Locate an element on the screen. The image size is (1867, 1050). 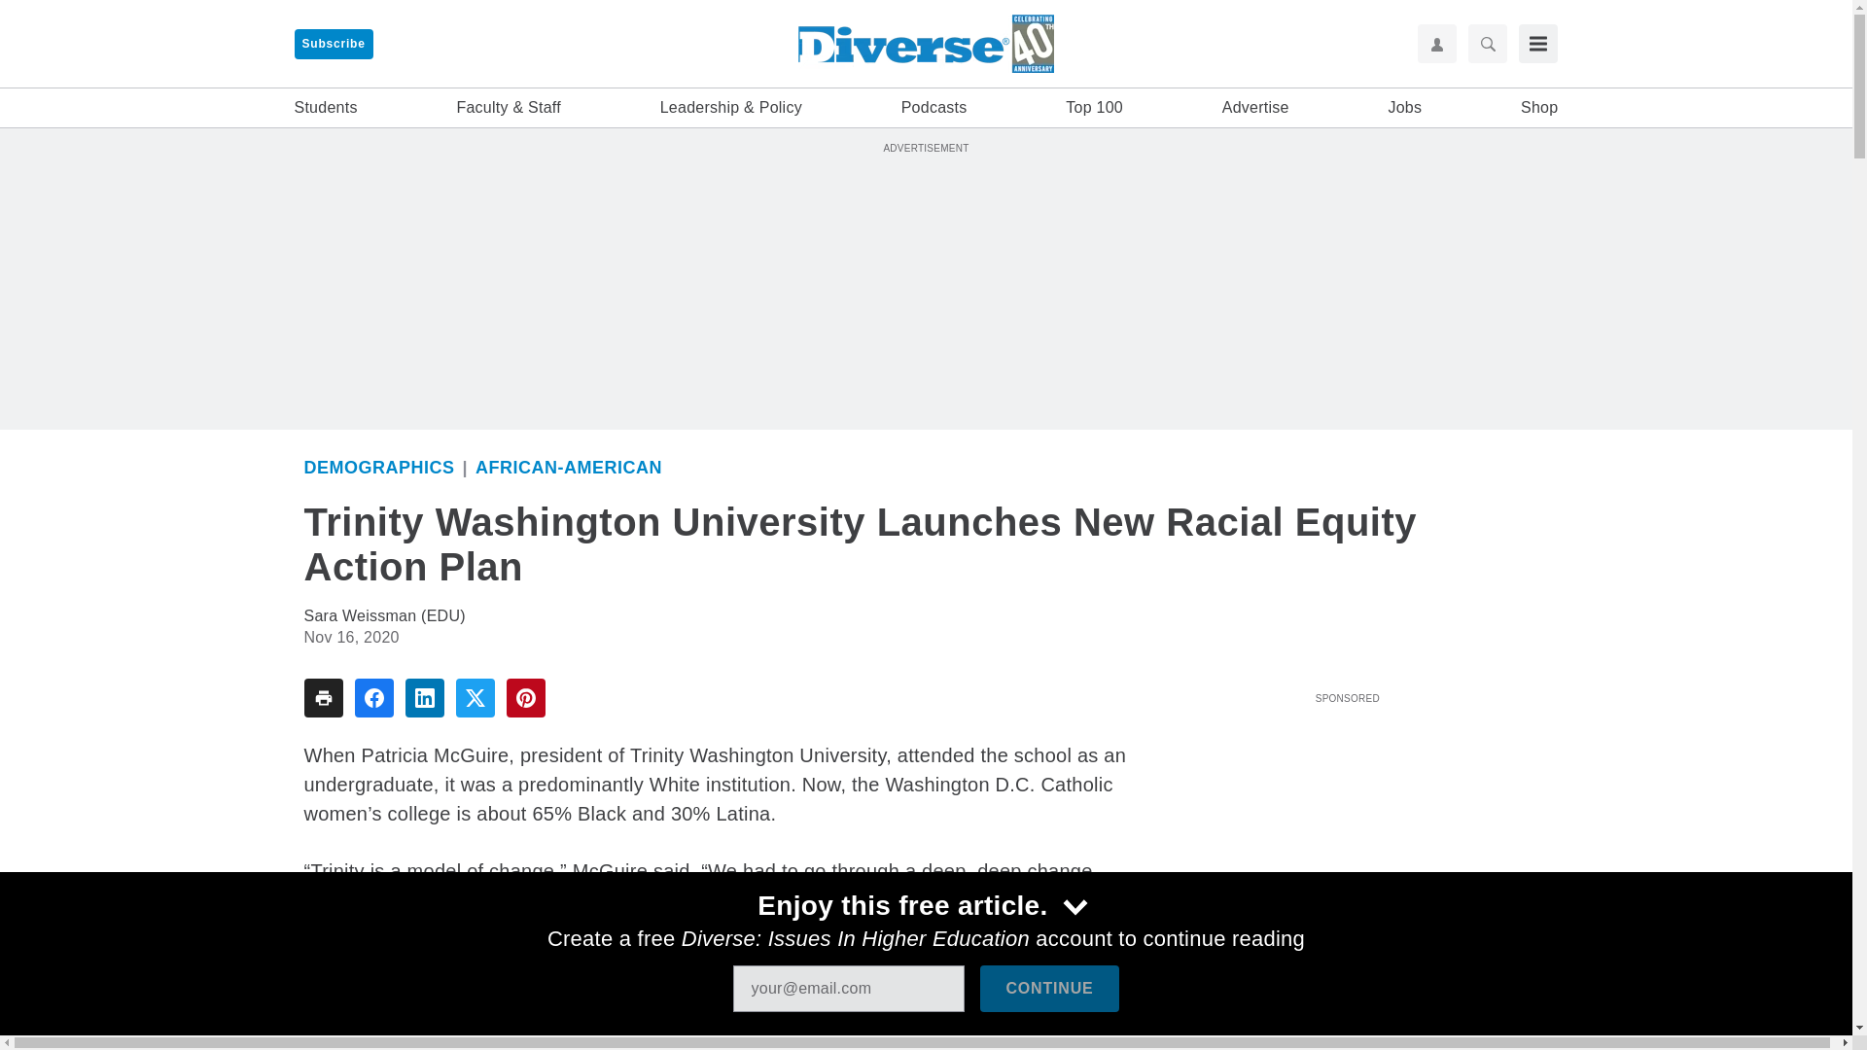
Share To twitter is located at coordinates (475, 697).